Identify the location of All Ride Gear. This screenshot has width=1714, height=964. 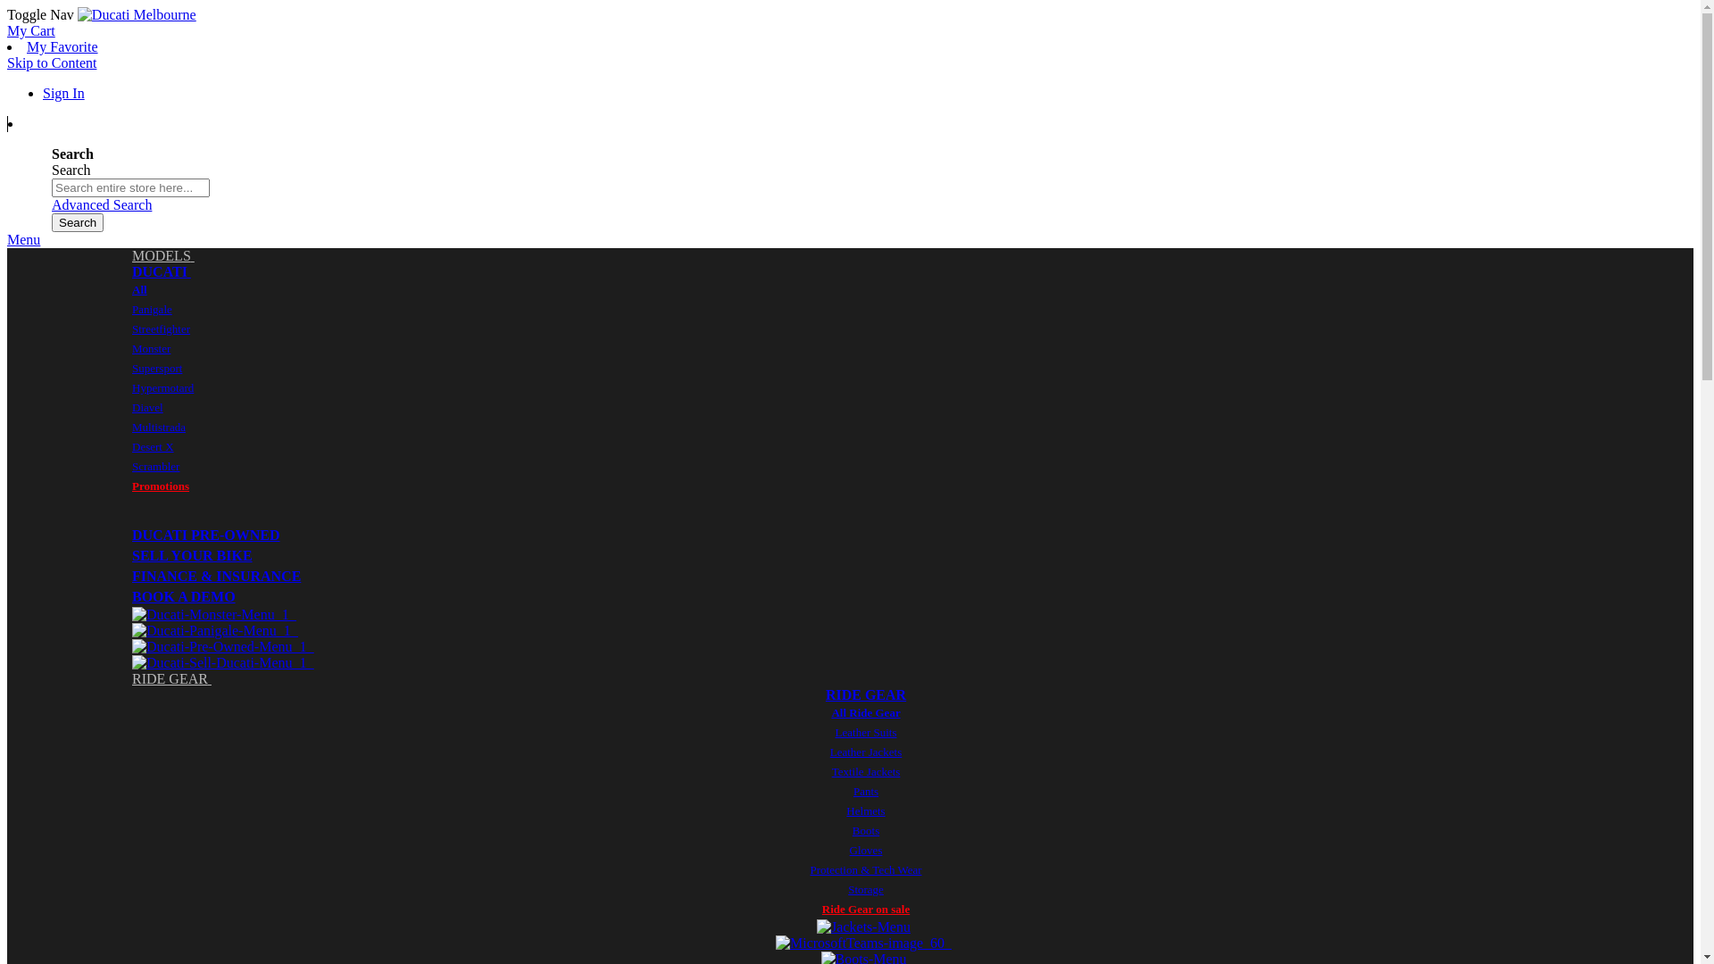
(866, 712).